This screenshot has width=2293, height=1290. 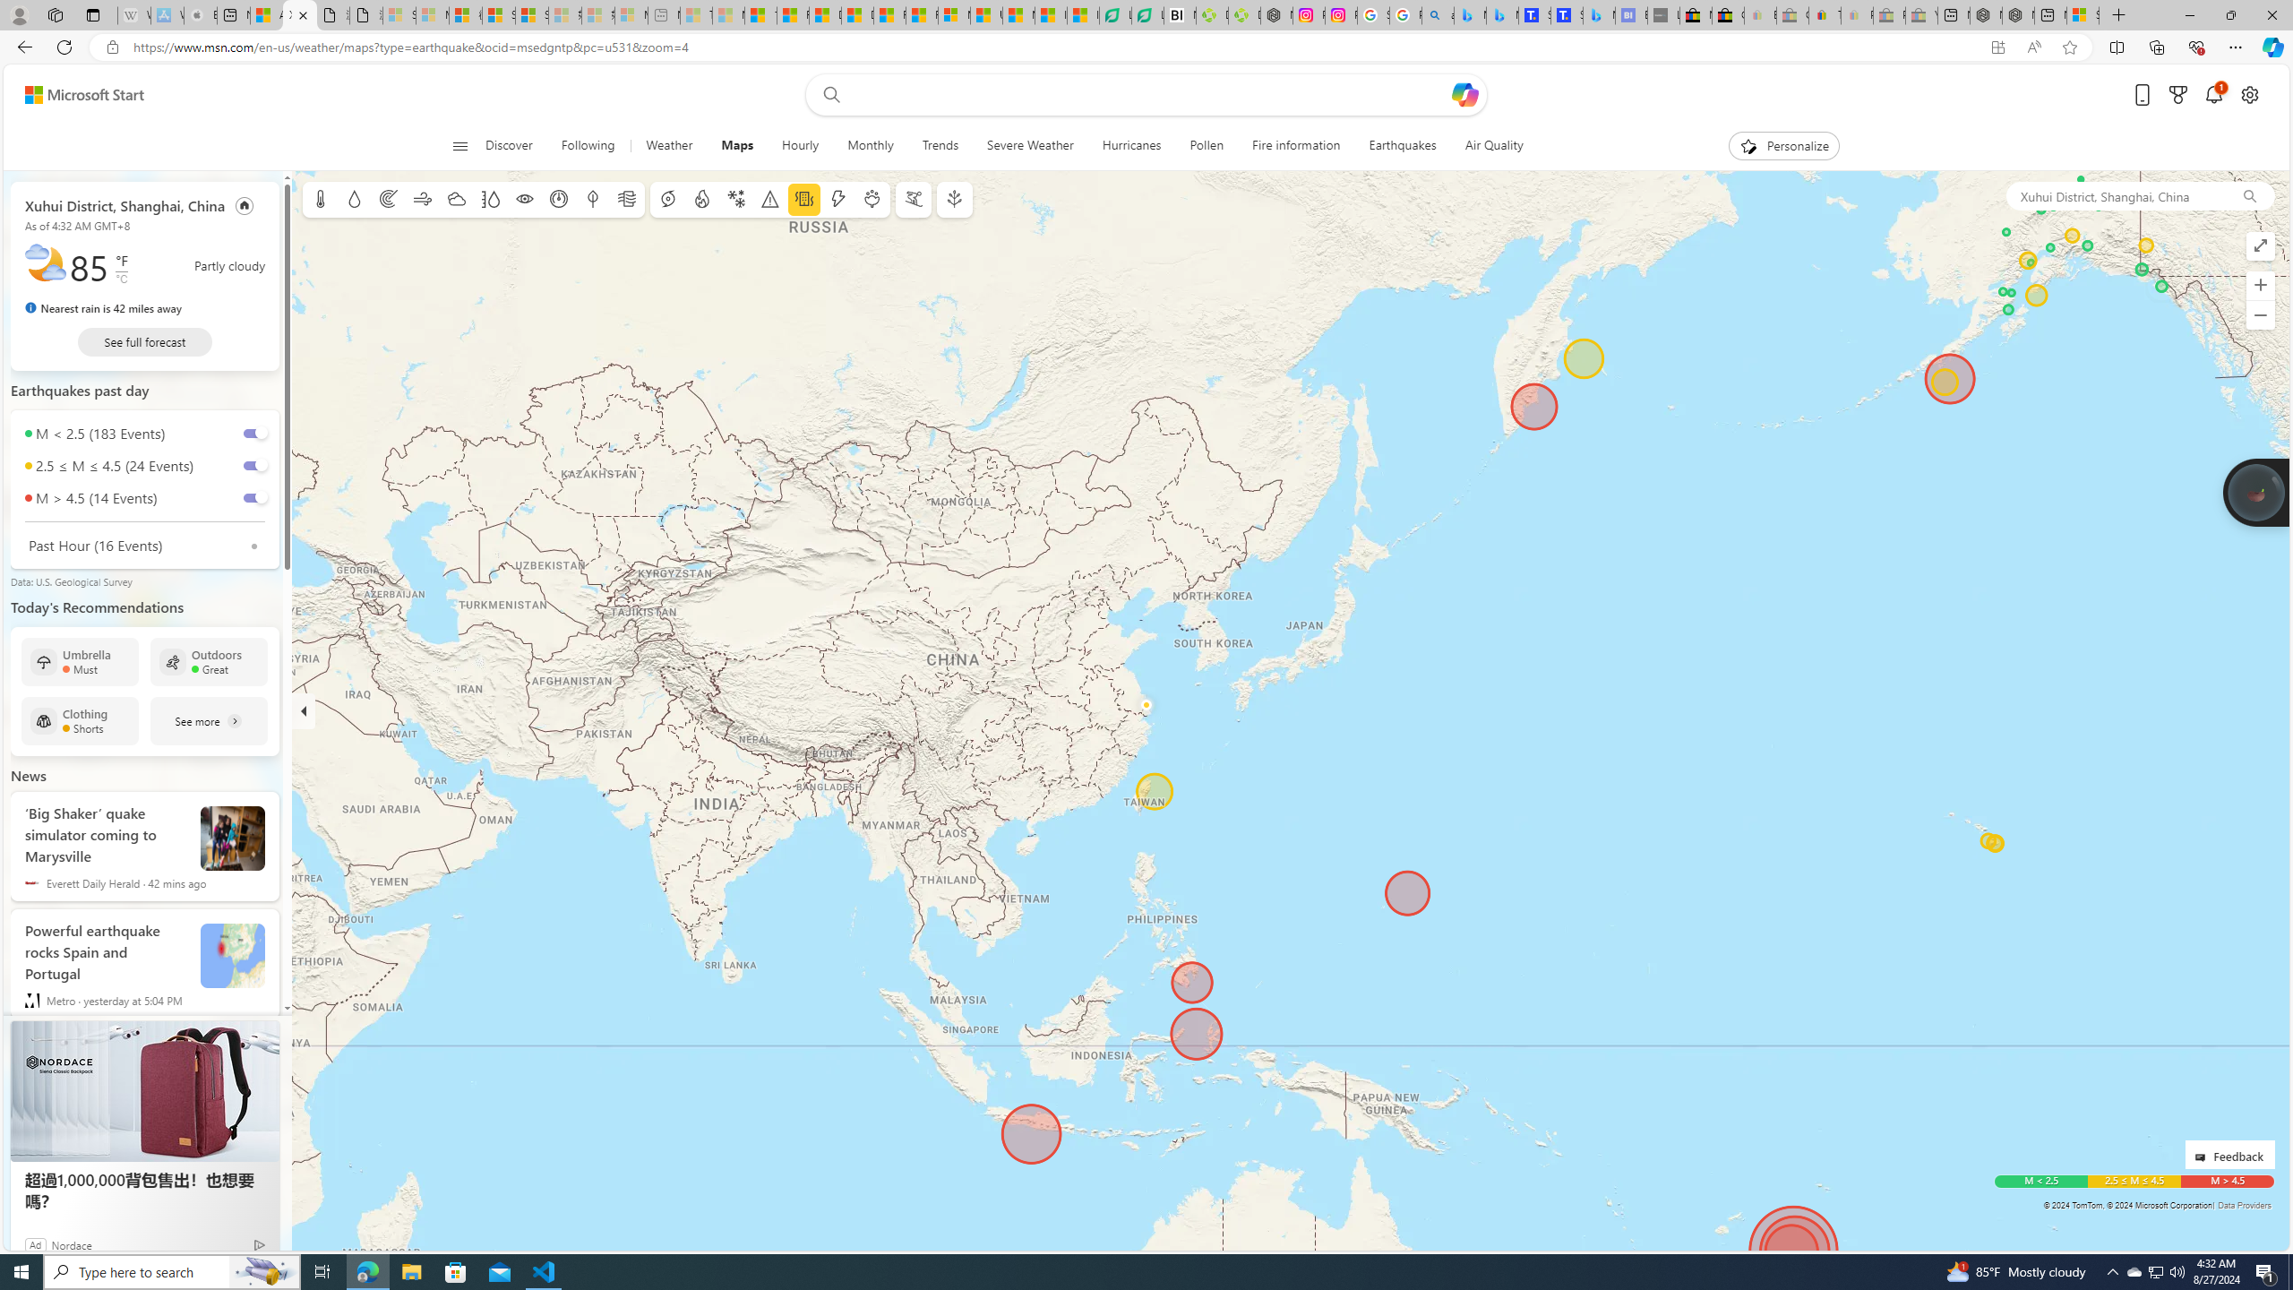 I want to click on Air Quality, so click(x=1485, y=146).